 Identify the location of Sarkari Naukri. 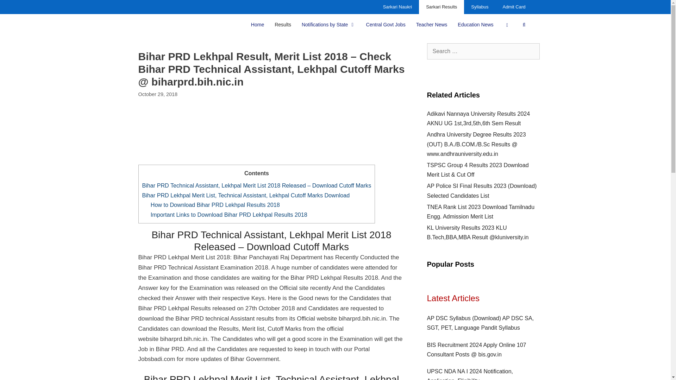
(397, 7).